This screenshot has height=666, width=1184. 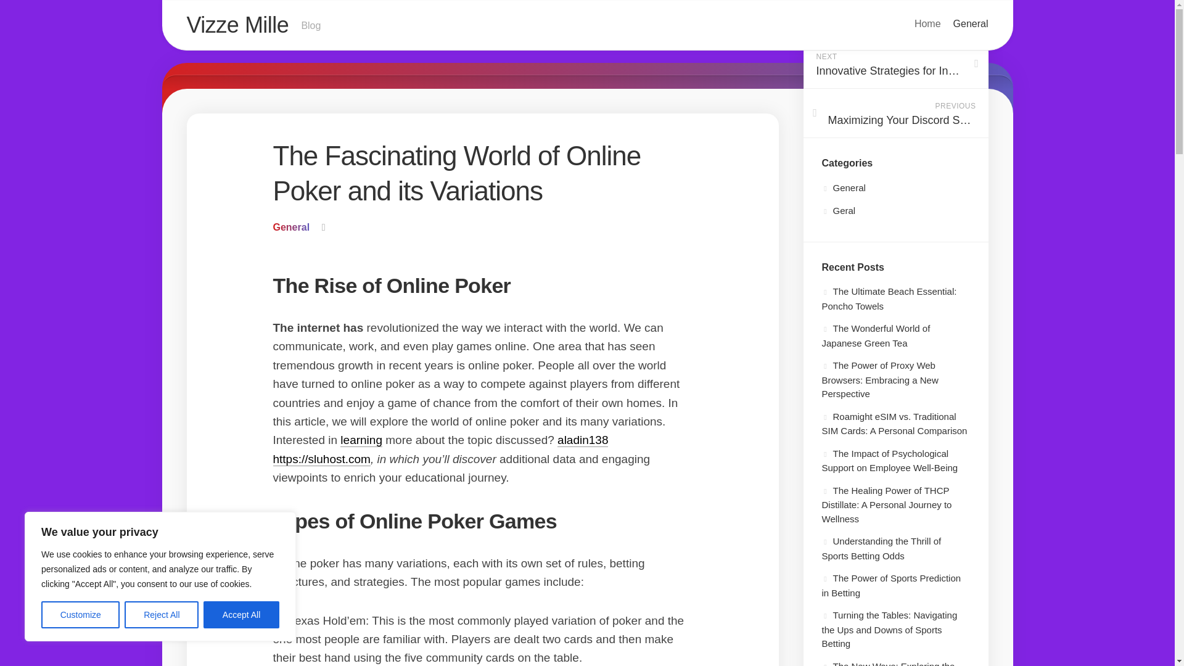 What do you see at coordinates (838, 210) in the screenshot?
I see `Geral` at bounding box center [838, 210].